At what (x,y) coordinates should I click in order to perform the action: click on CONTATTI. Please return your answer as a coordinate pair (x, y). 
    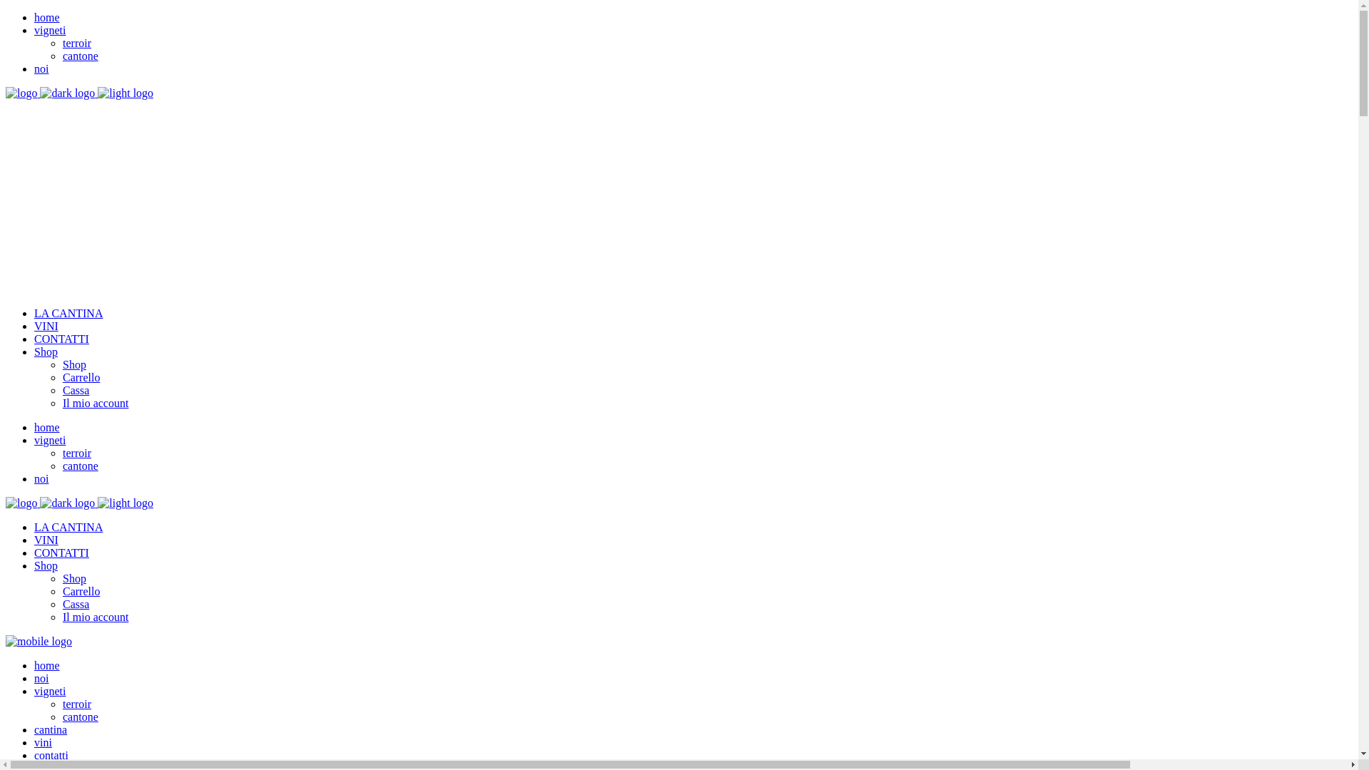
    Looking at the image, I should click on (61, 553).